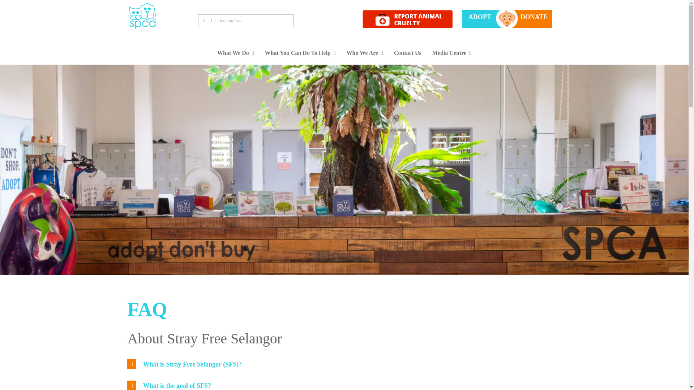  What do you see at coordinates (480, 17) in the screenshot?
I see `ADOPT` at bounding box center [480, 17].